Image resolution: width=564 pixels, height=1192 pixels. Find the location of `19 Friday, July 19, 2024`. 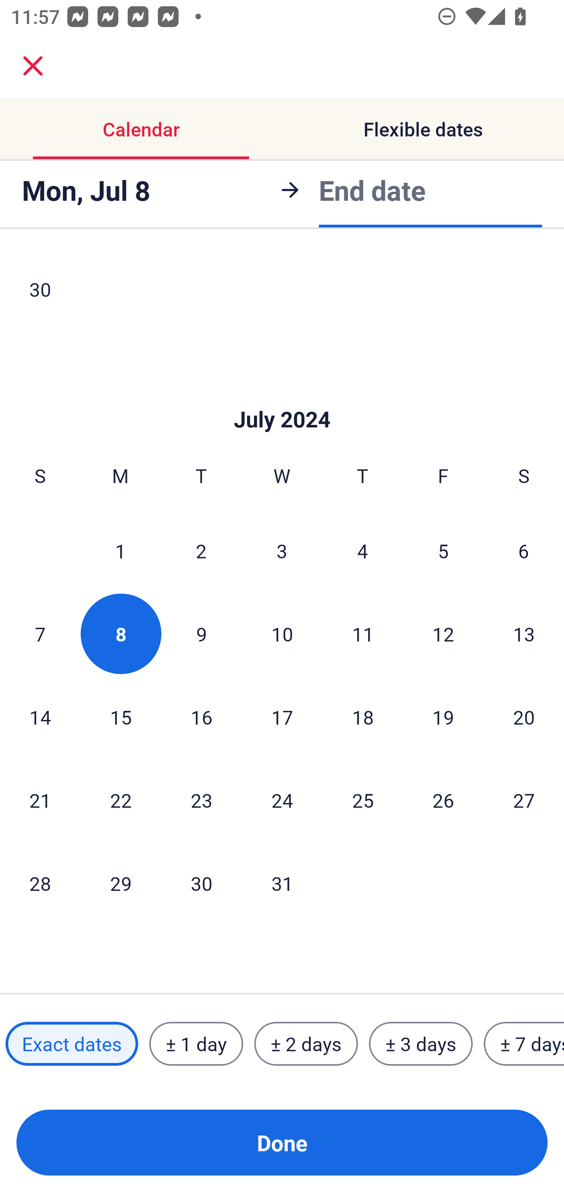

19 Friday, July 19, 2024 is located at coordinates (443, 717).